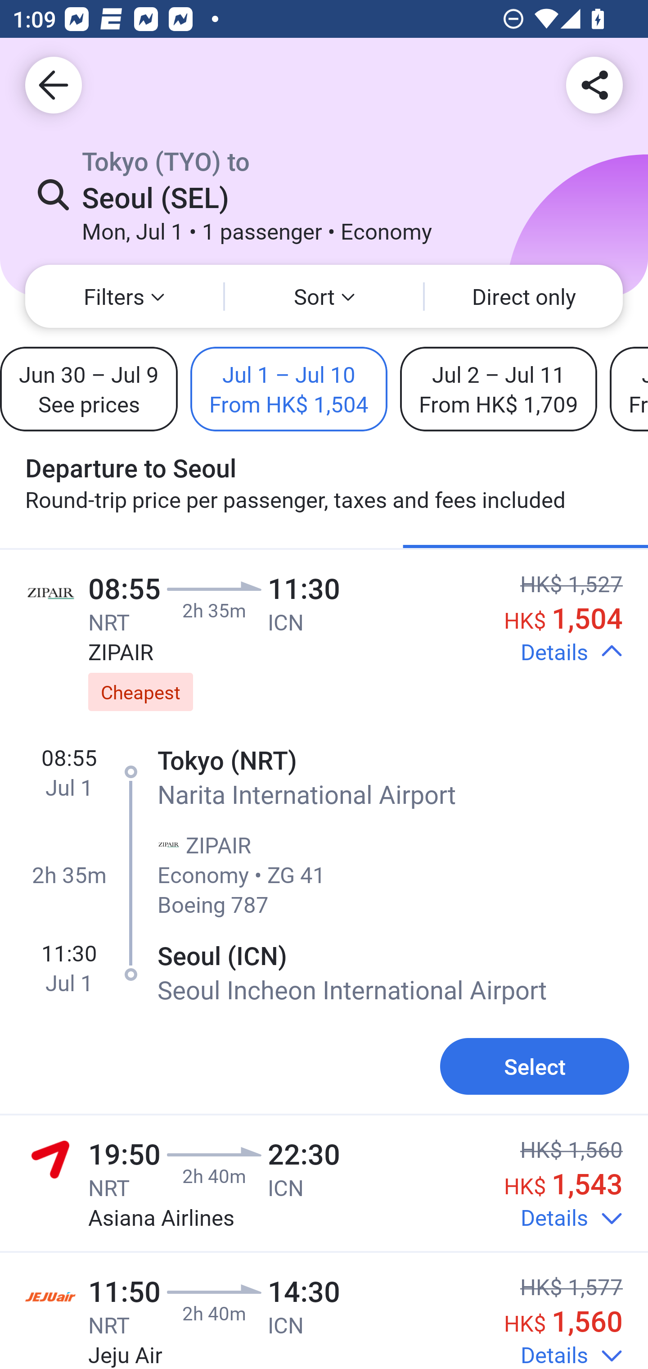 This screenshot has width=648, height=1369. I want to click on Sort, so click(324, 296).